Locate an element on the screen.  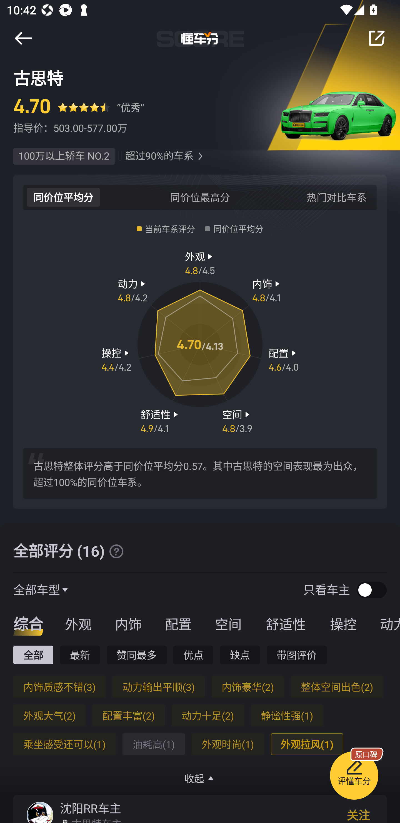
配置  4.6 / 4.0 is located at coordinates (284, 360).